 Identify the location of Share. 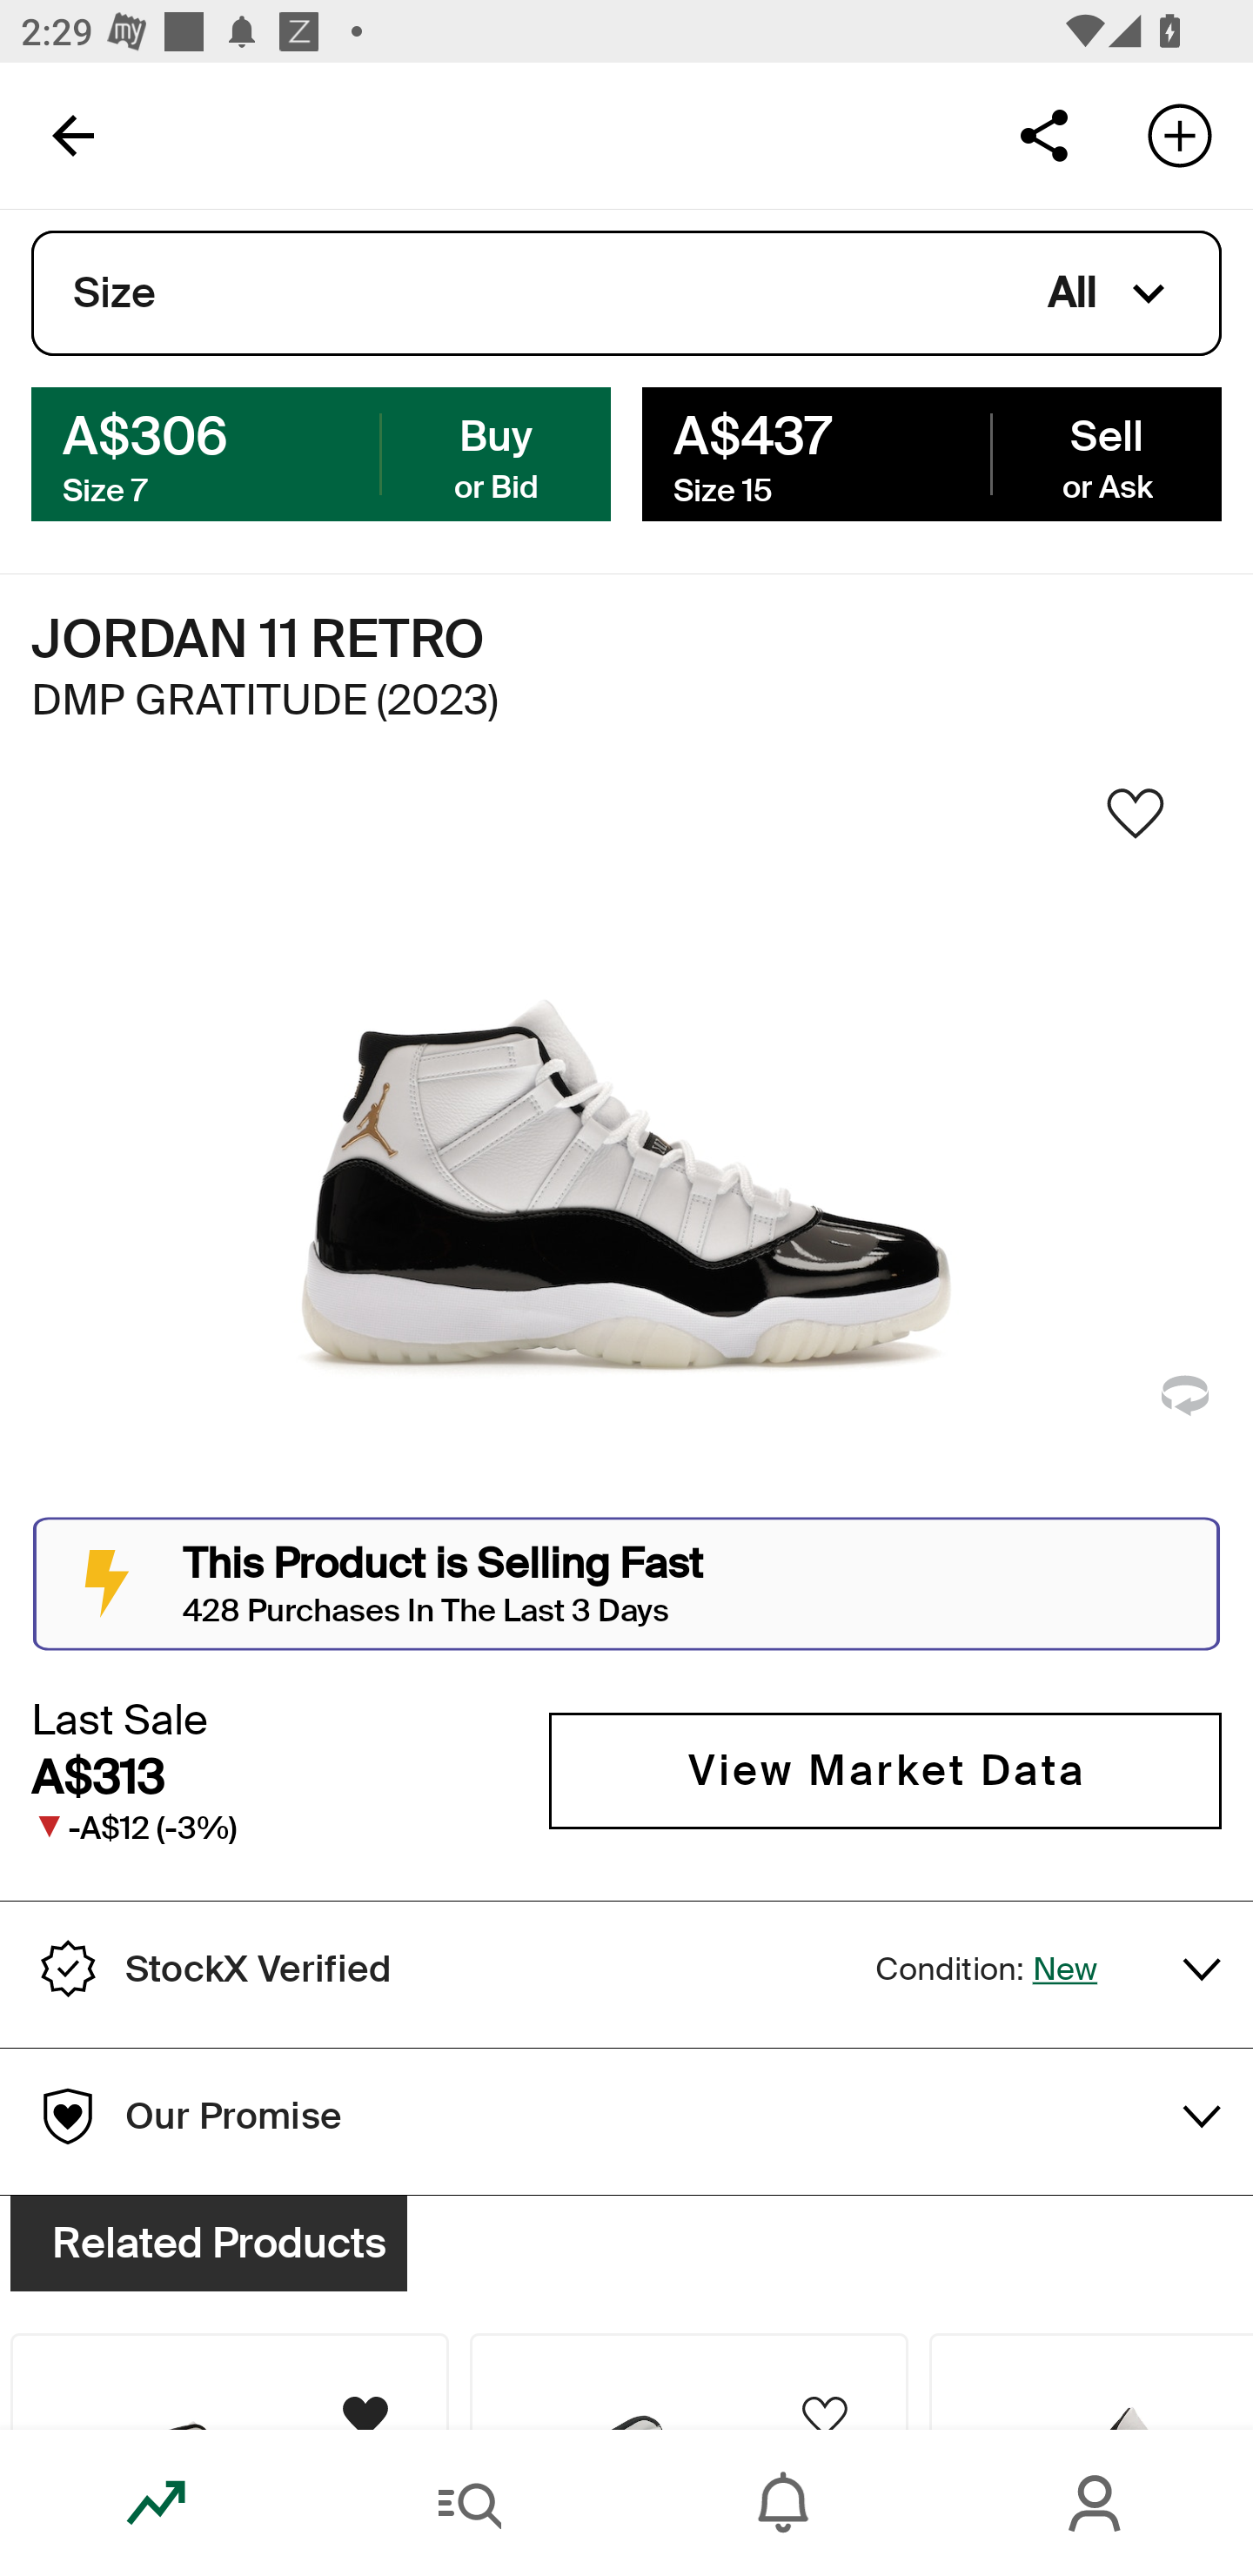
(1043, 134).